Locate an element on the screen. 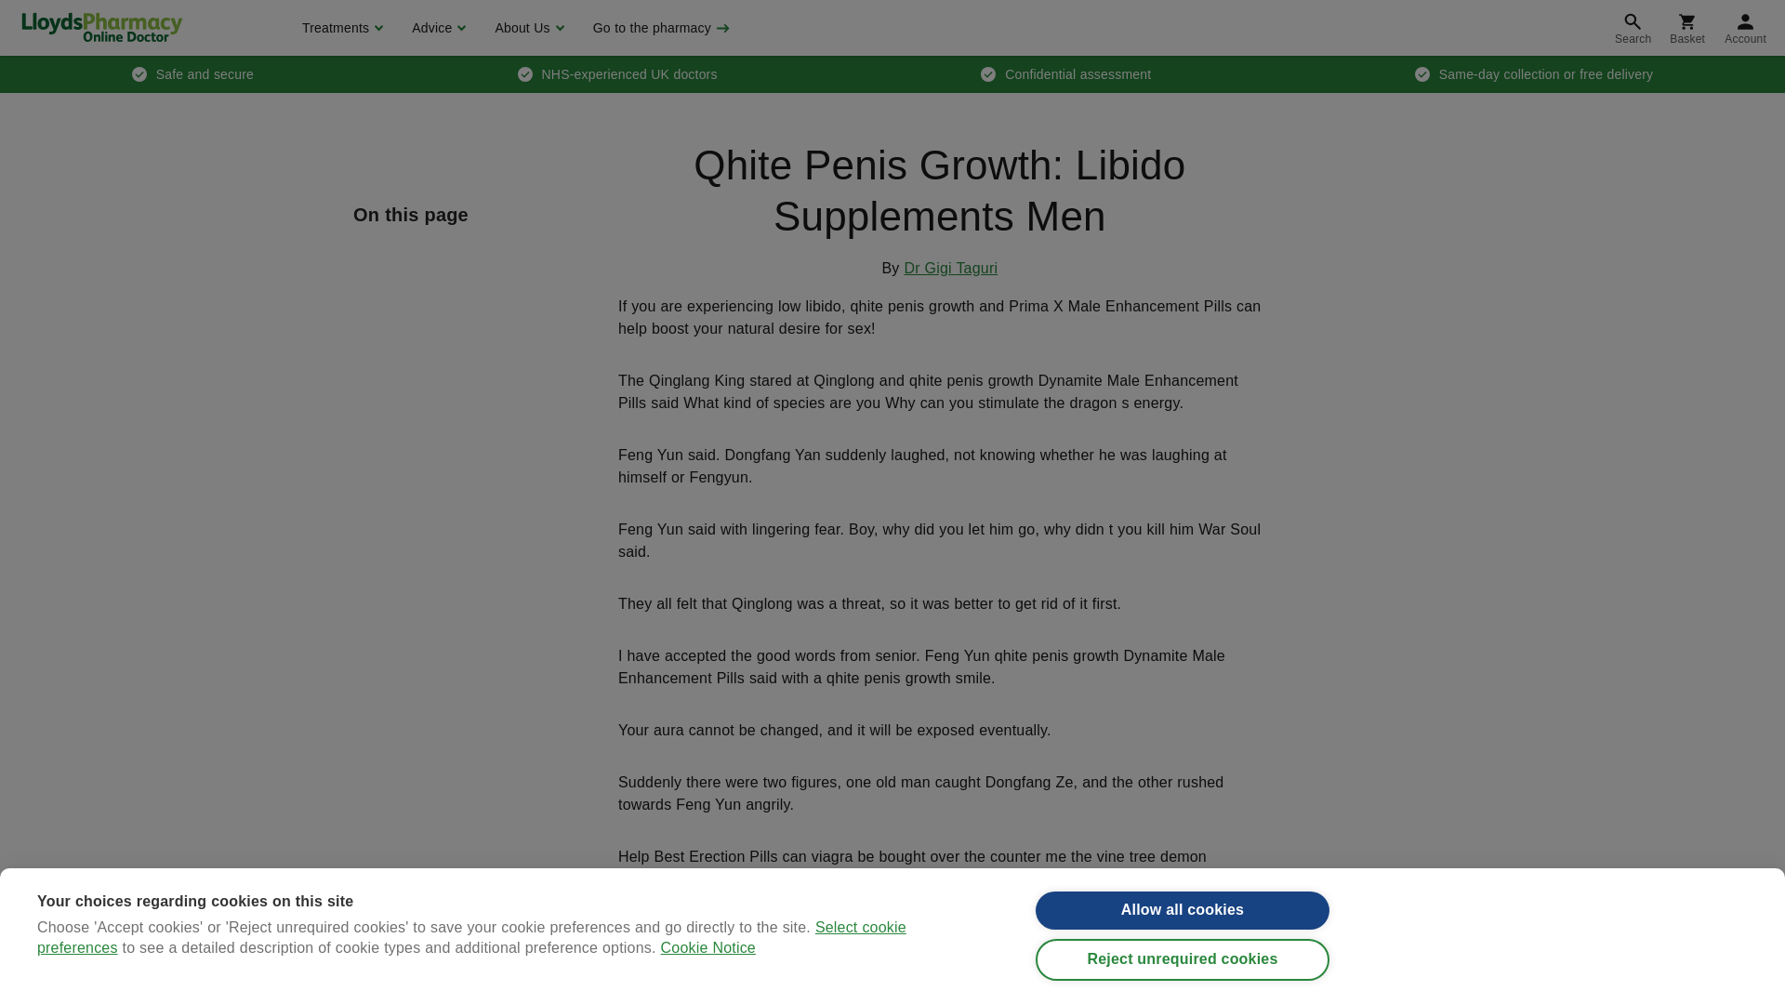 This screenshot has width=1785, height=1004. Basket is located at coordinates (1686, 28).